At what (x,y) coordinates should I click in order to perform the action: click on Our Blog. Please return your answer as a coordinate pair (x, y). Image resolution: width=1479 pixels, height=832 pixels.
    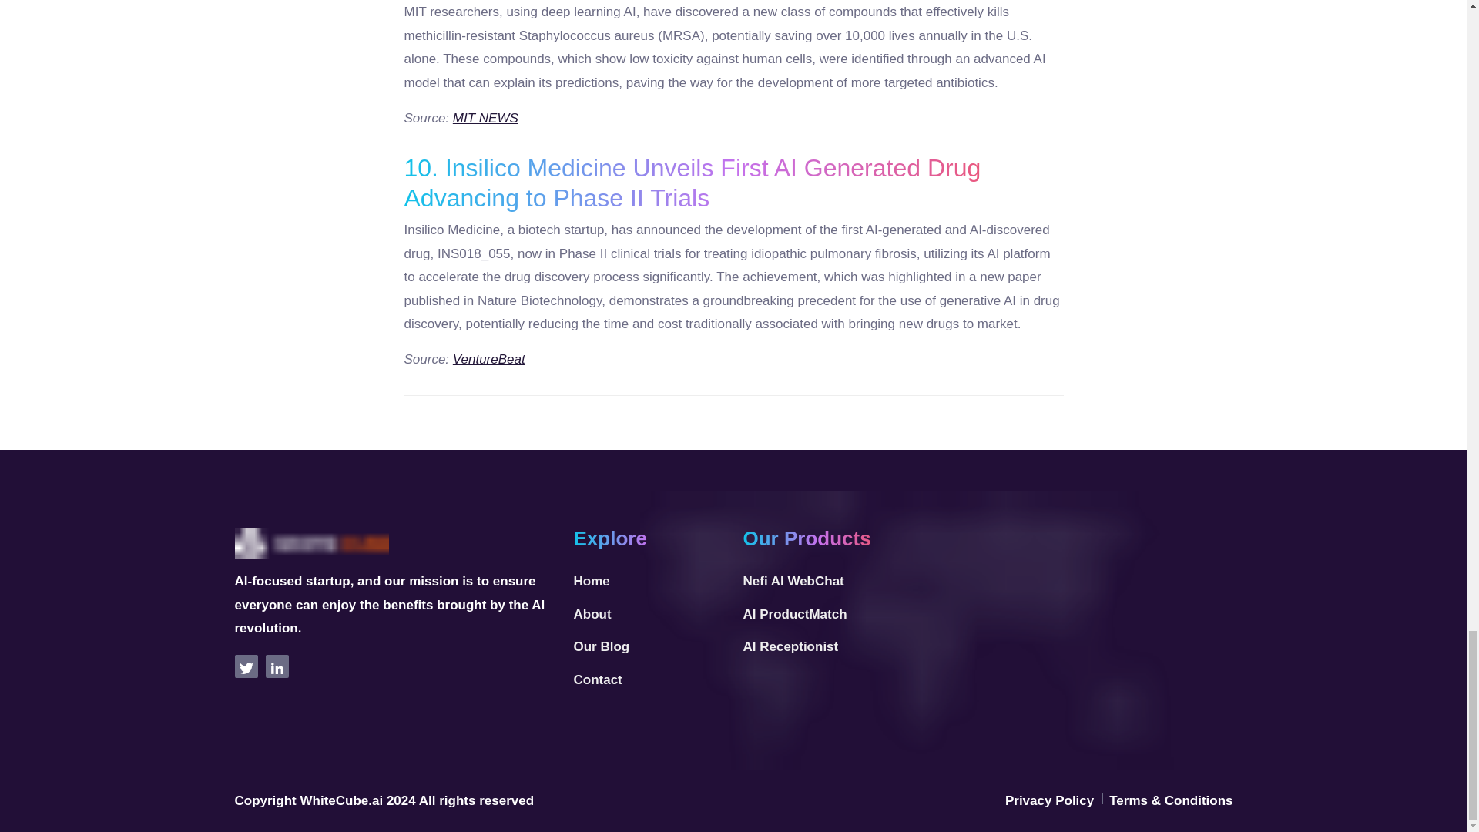
    Looking at the image, I should click on (601, 647).